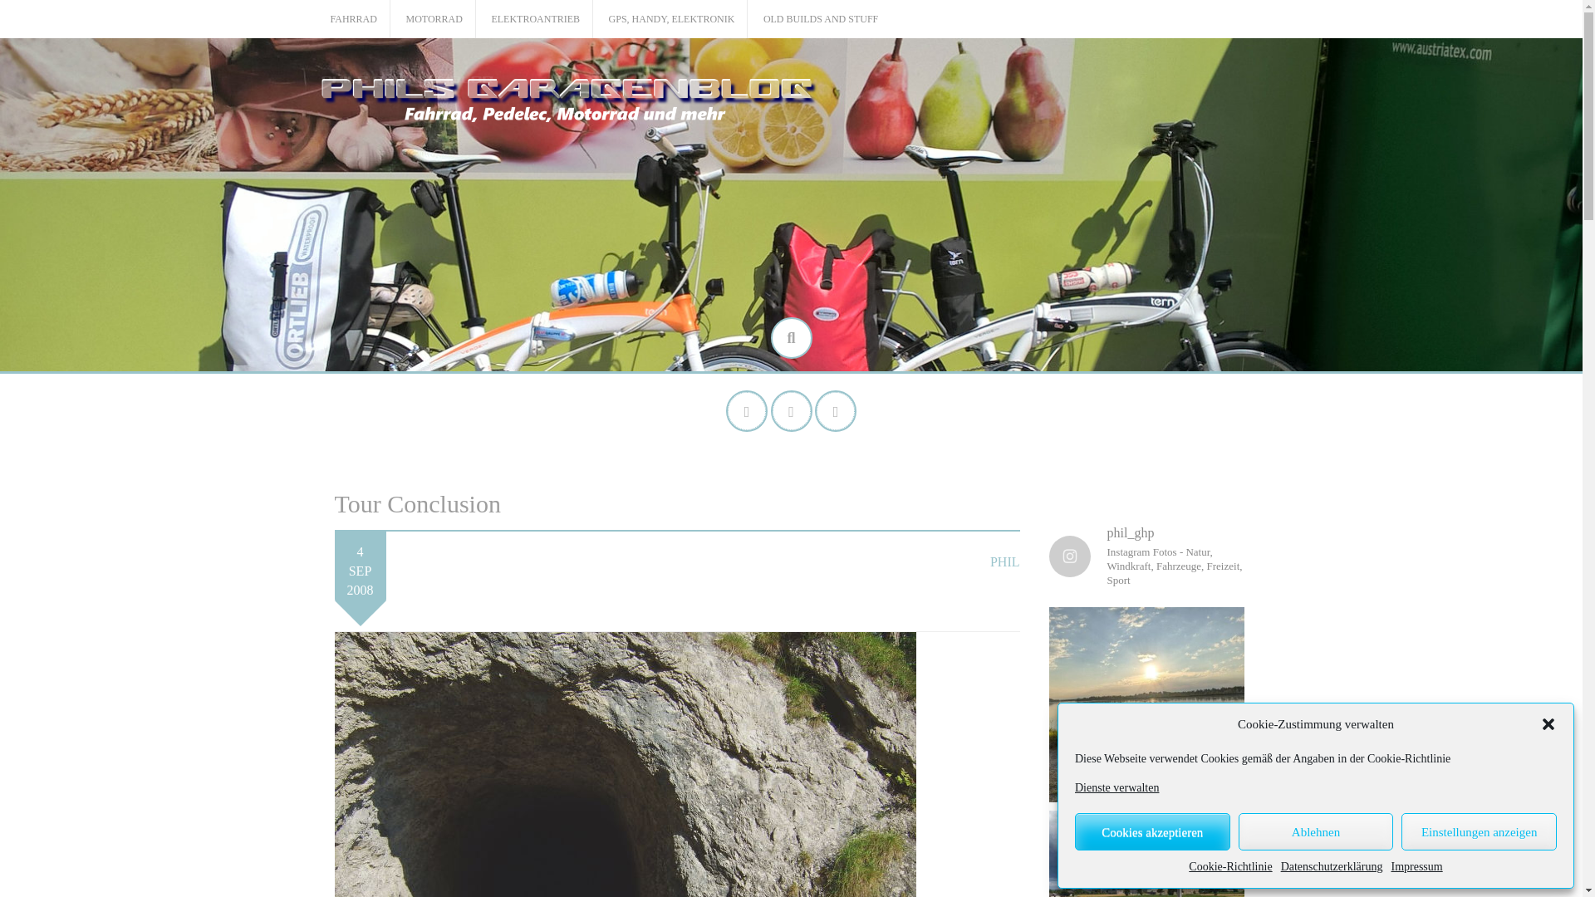 This screenshot has height=897, width=1595. I want to click on Impressum, so click(1416, 867).